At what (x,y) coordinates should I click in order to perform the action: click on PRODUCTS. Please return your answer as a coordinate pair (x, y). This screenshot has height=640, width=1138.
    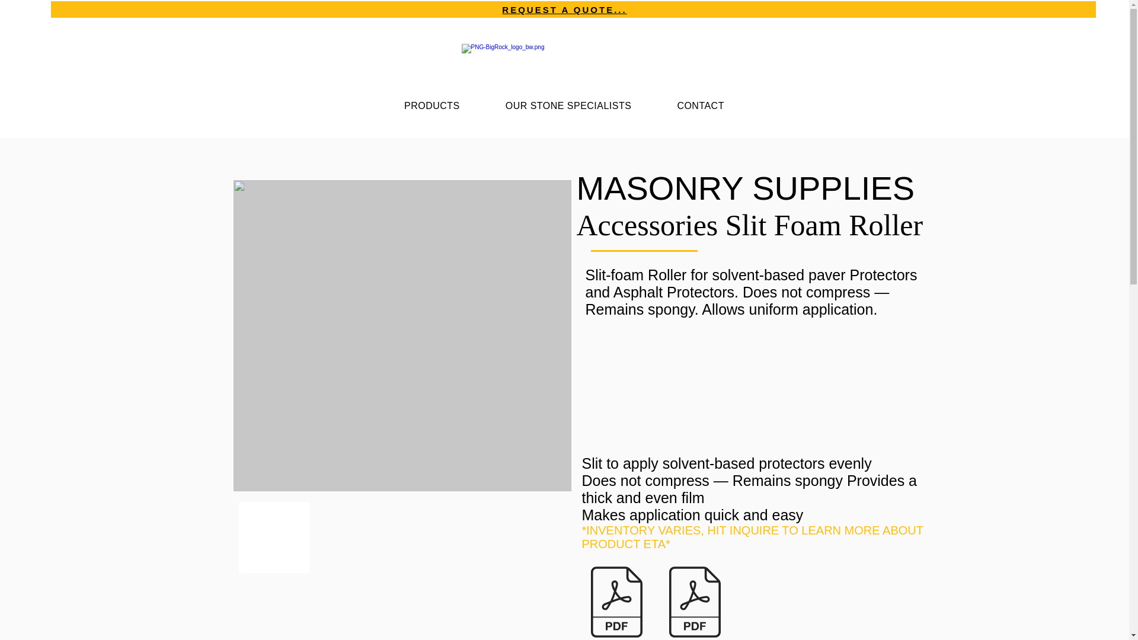
    Looking at the image, I should click on (432, 105).